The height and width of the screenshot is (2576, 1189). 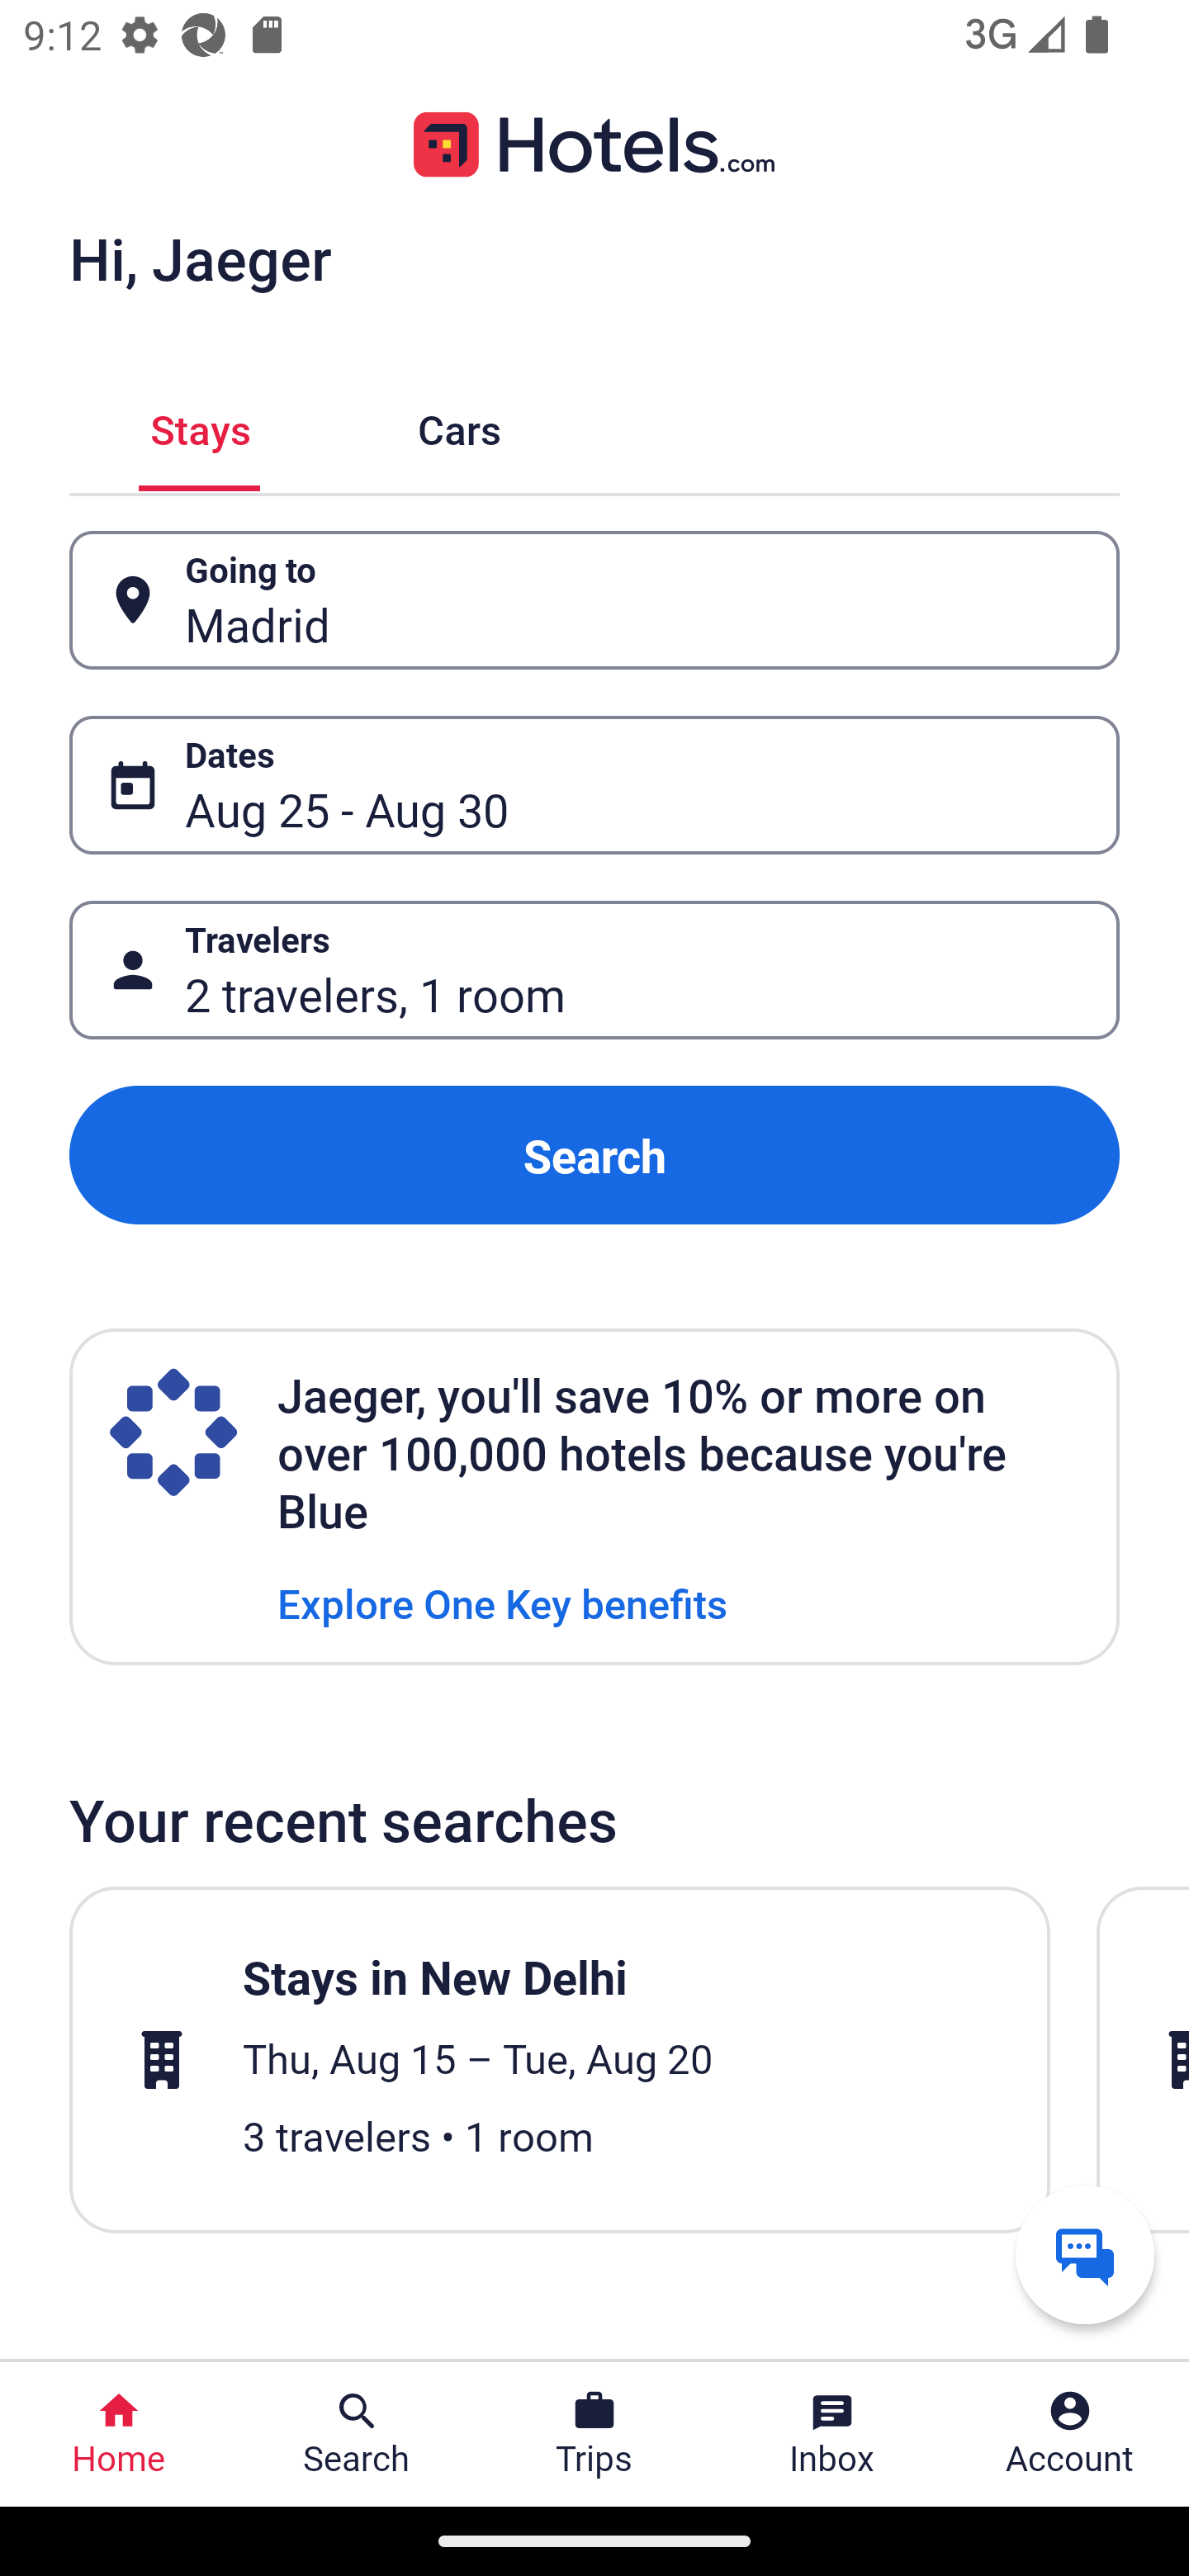 I want to click on Cars, so click(x=459, y=426).